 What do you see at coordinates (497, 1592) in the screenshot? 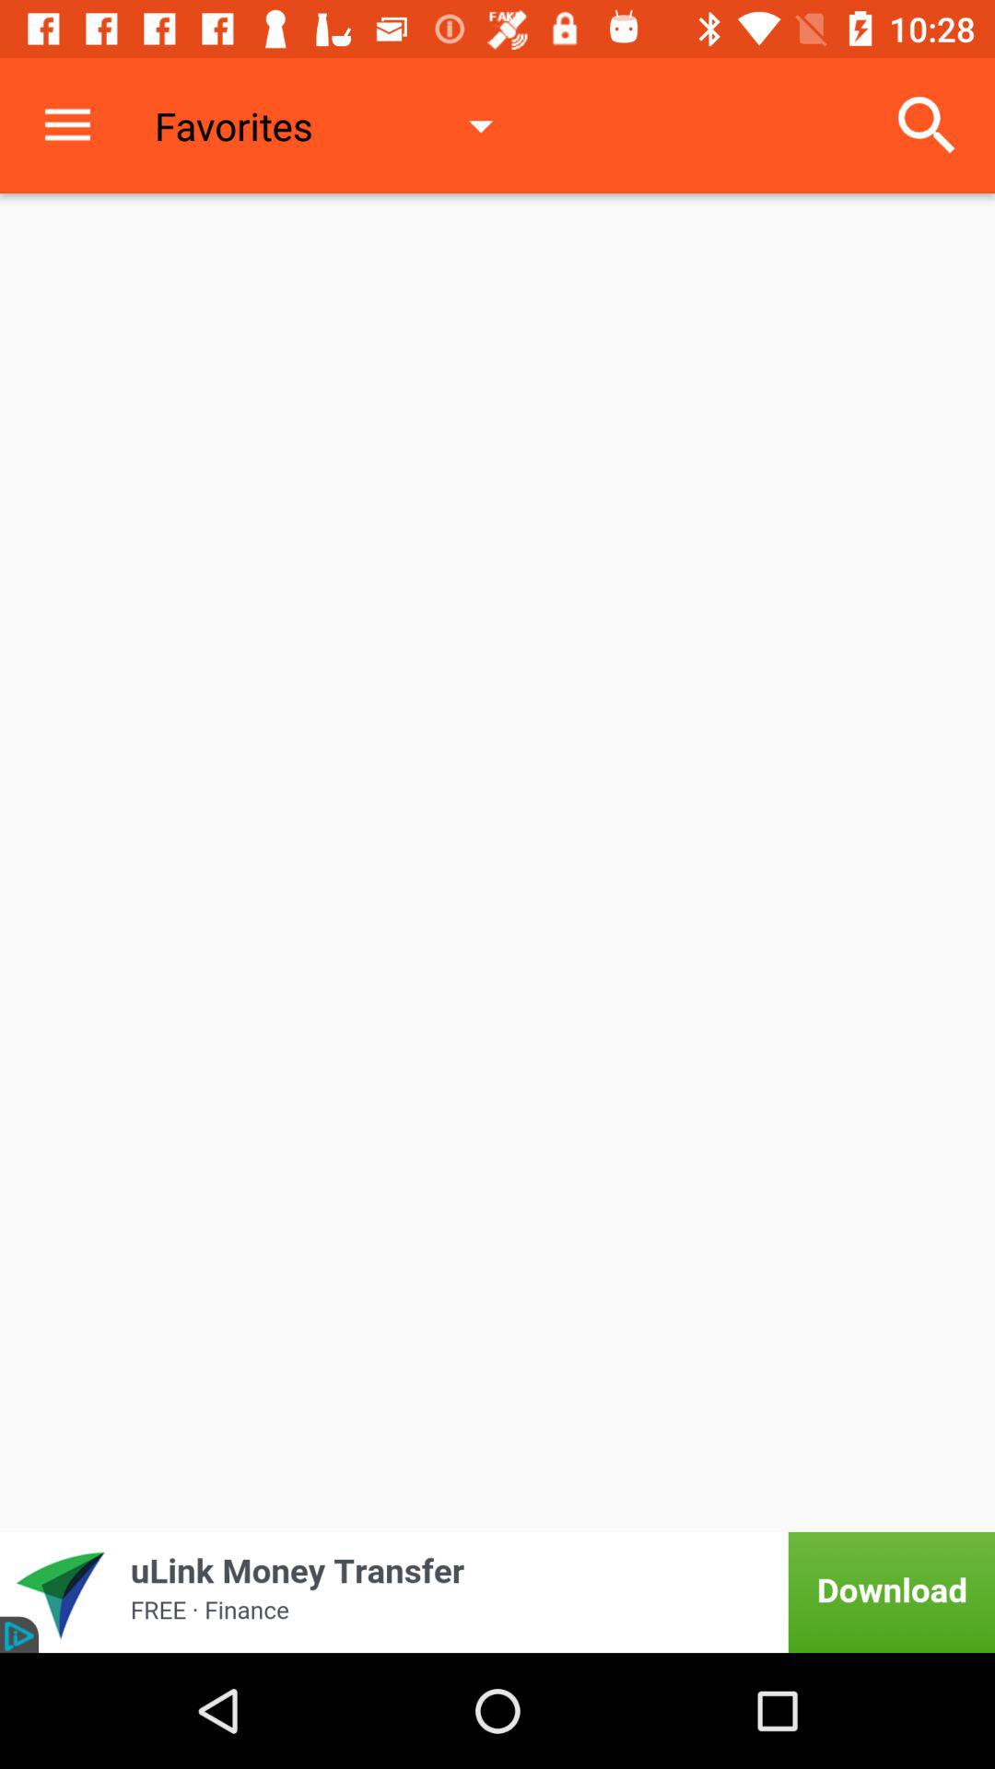
I see `select advertisement` at bounding box center [497, 1592].